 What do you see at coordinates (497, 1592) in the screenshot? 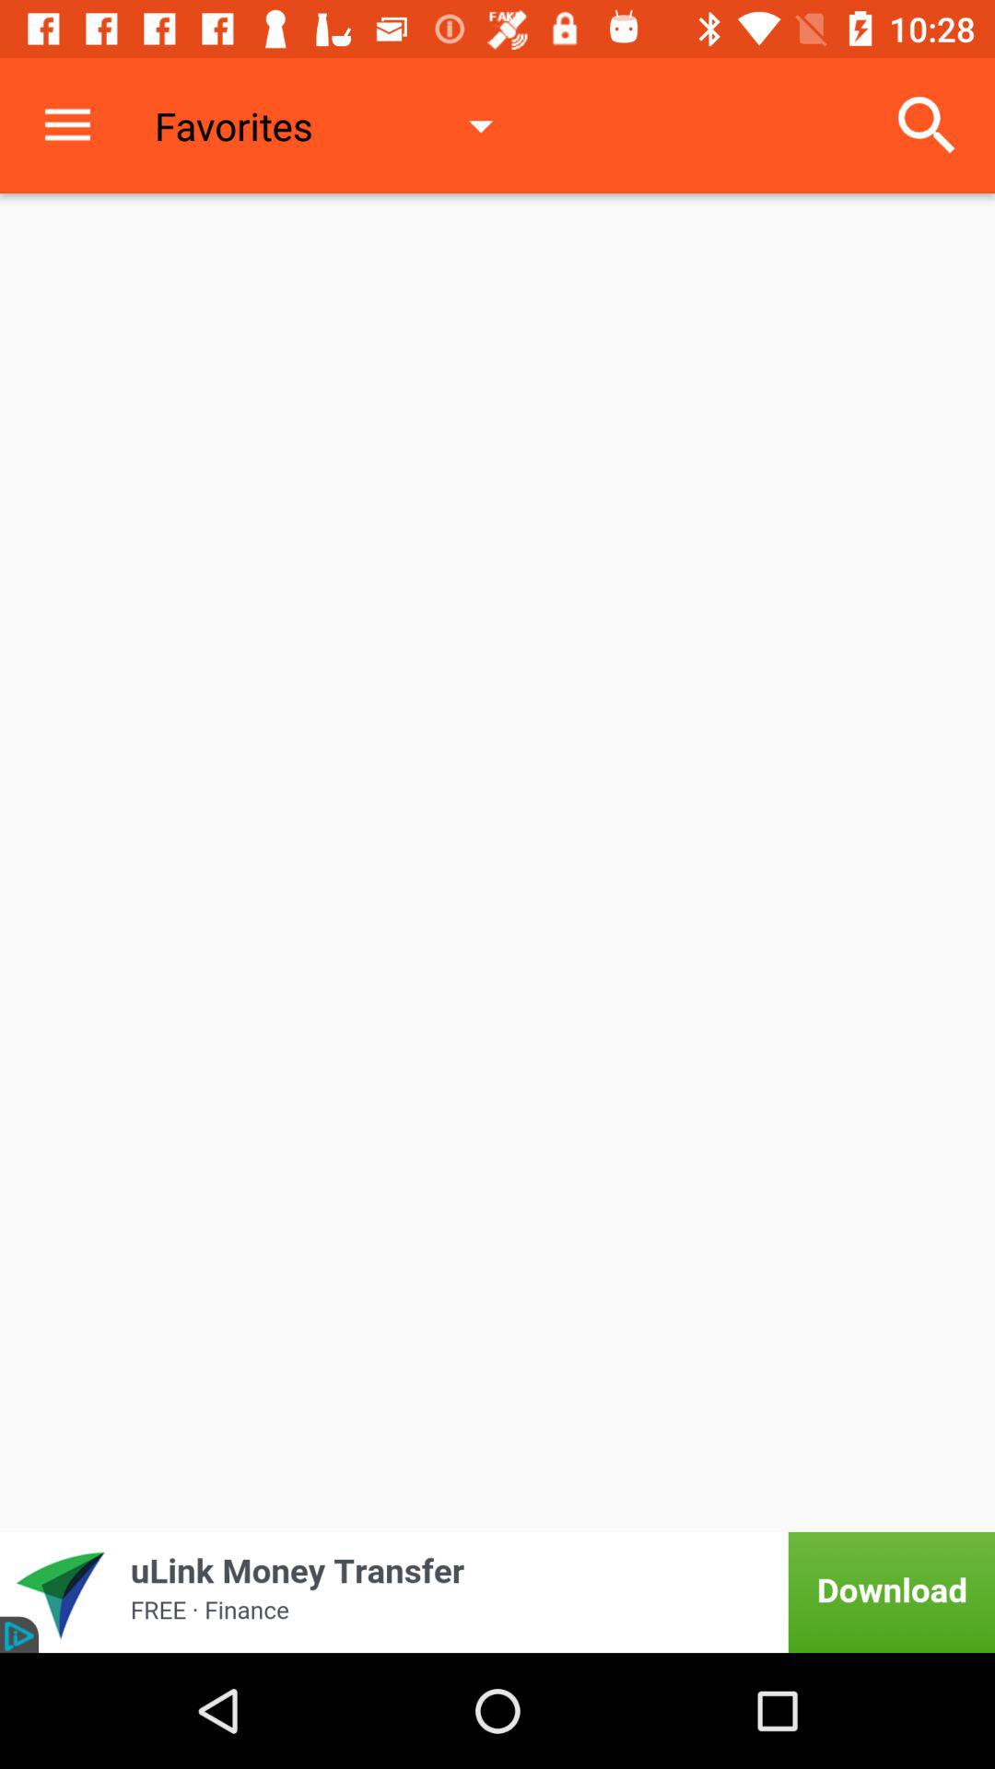
I see `select advertisement` at bounding box center [497, 1592].